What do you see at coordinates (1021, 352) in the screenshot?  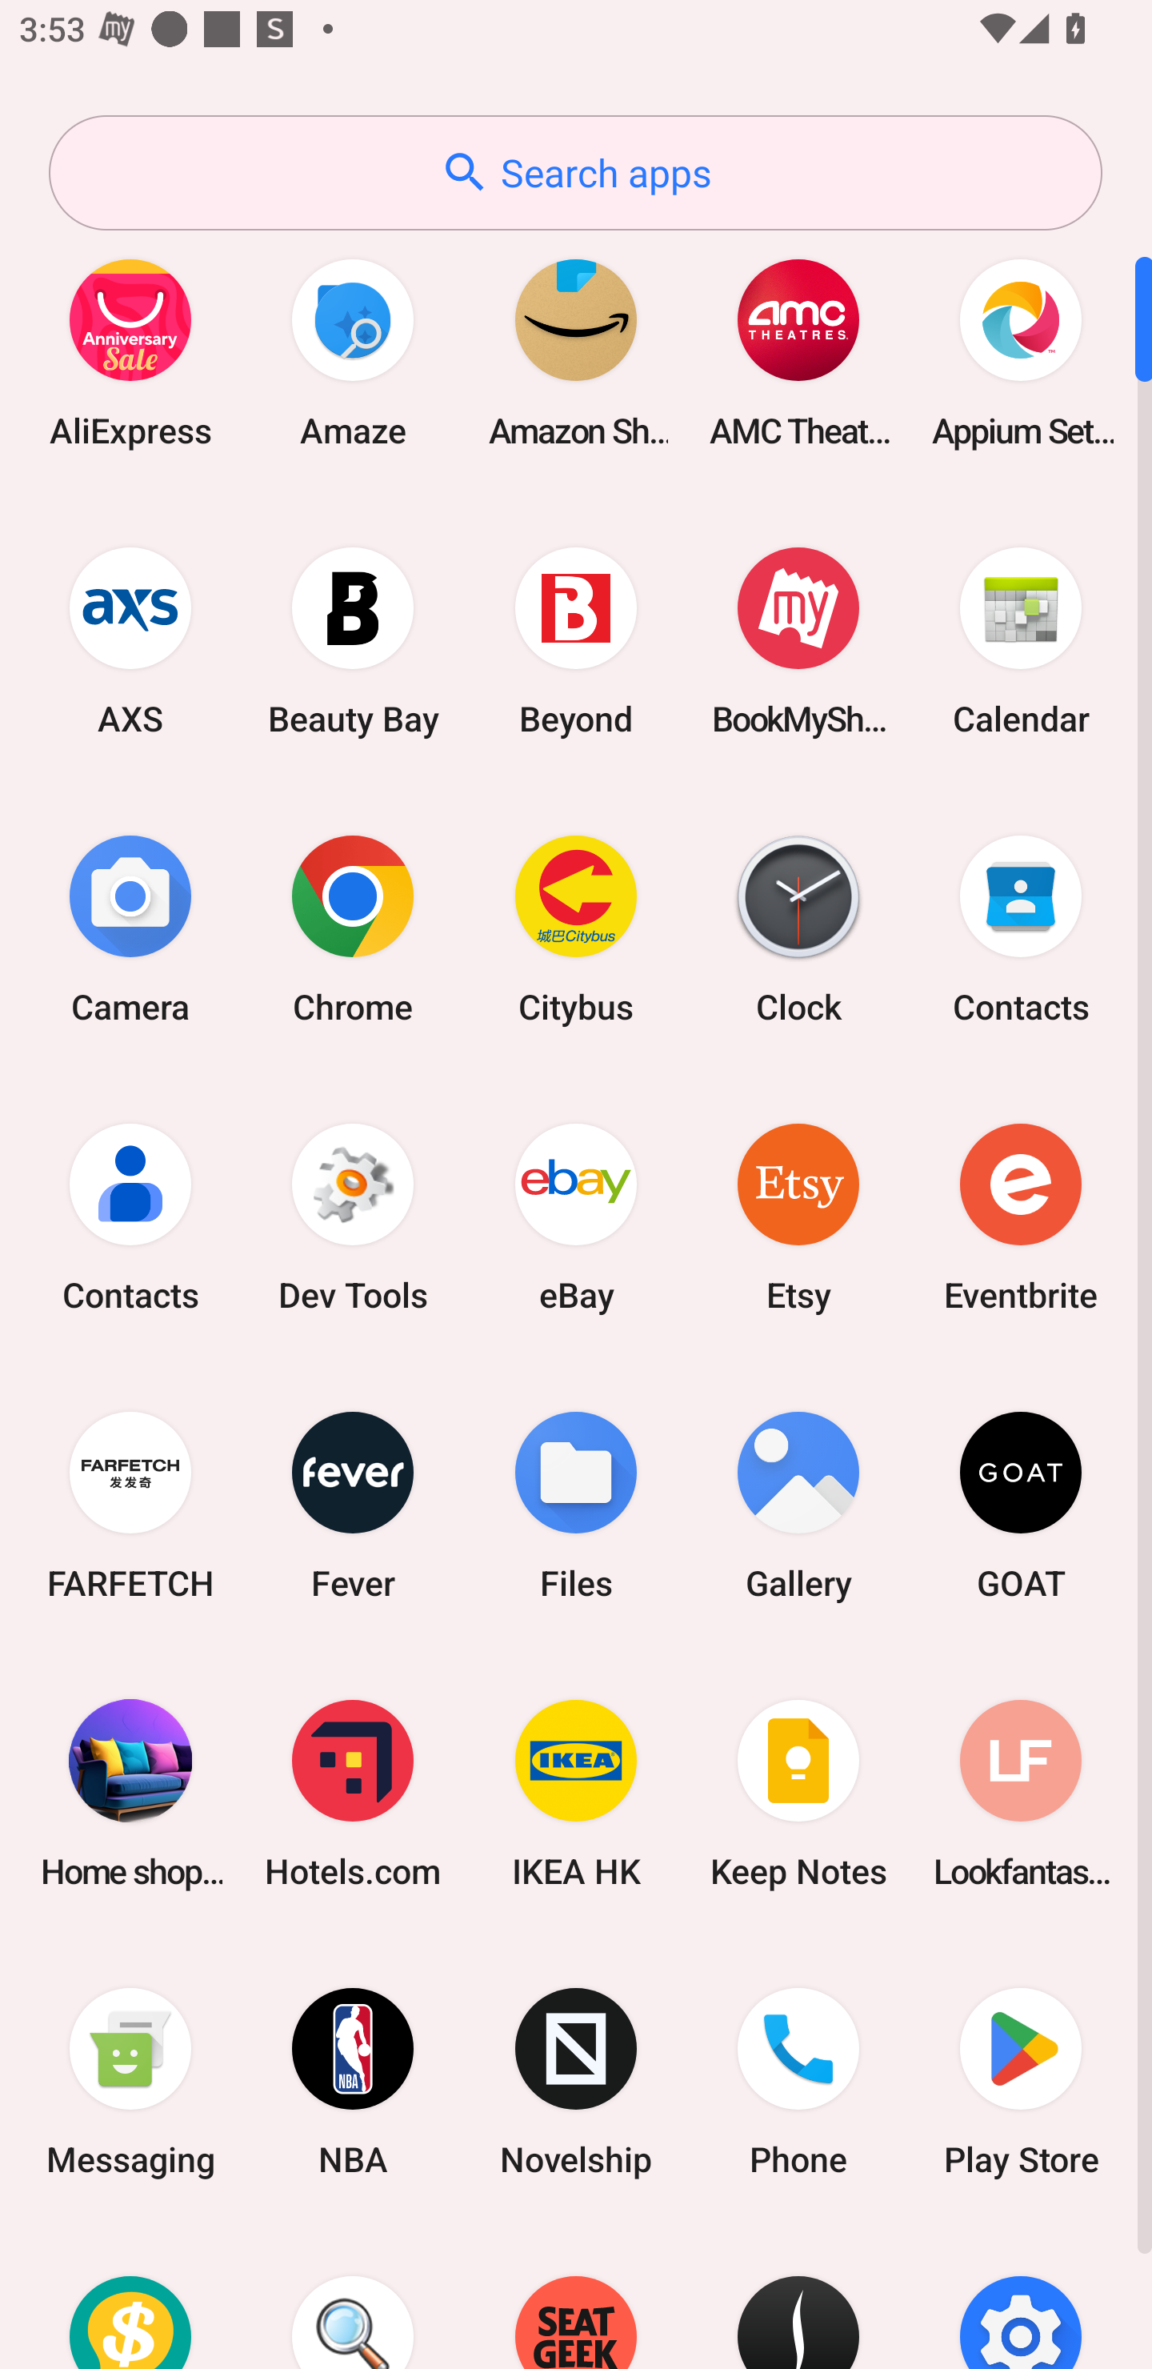 I see `Appium Settings` at bounding box center [1021, 352].